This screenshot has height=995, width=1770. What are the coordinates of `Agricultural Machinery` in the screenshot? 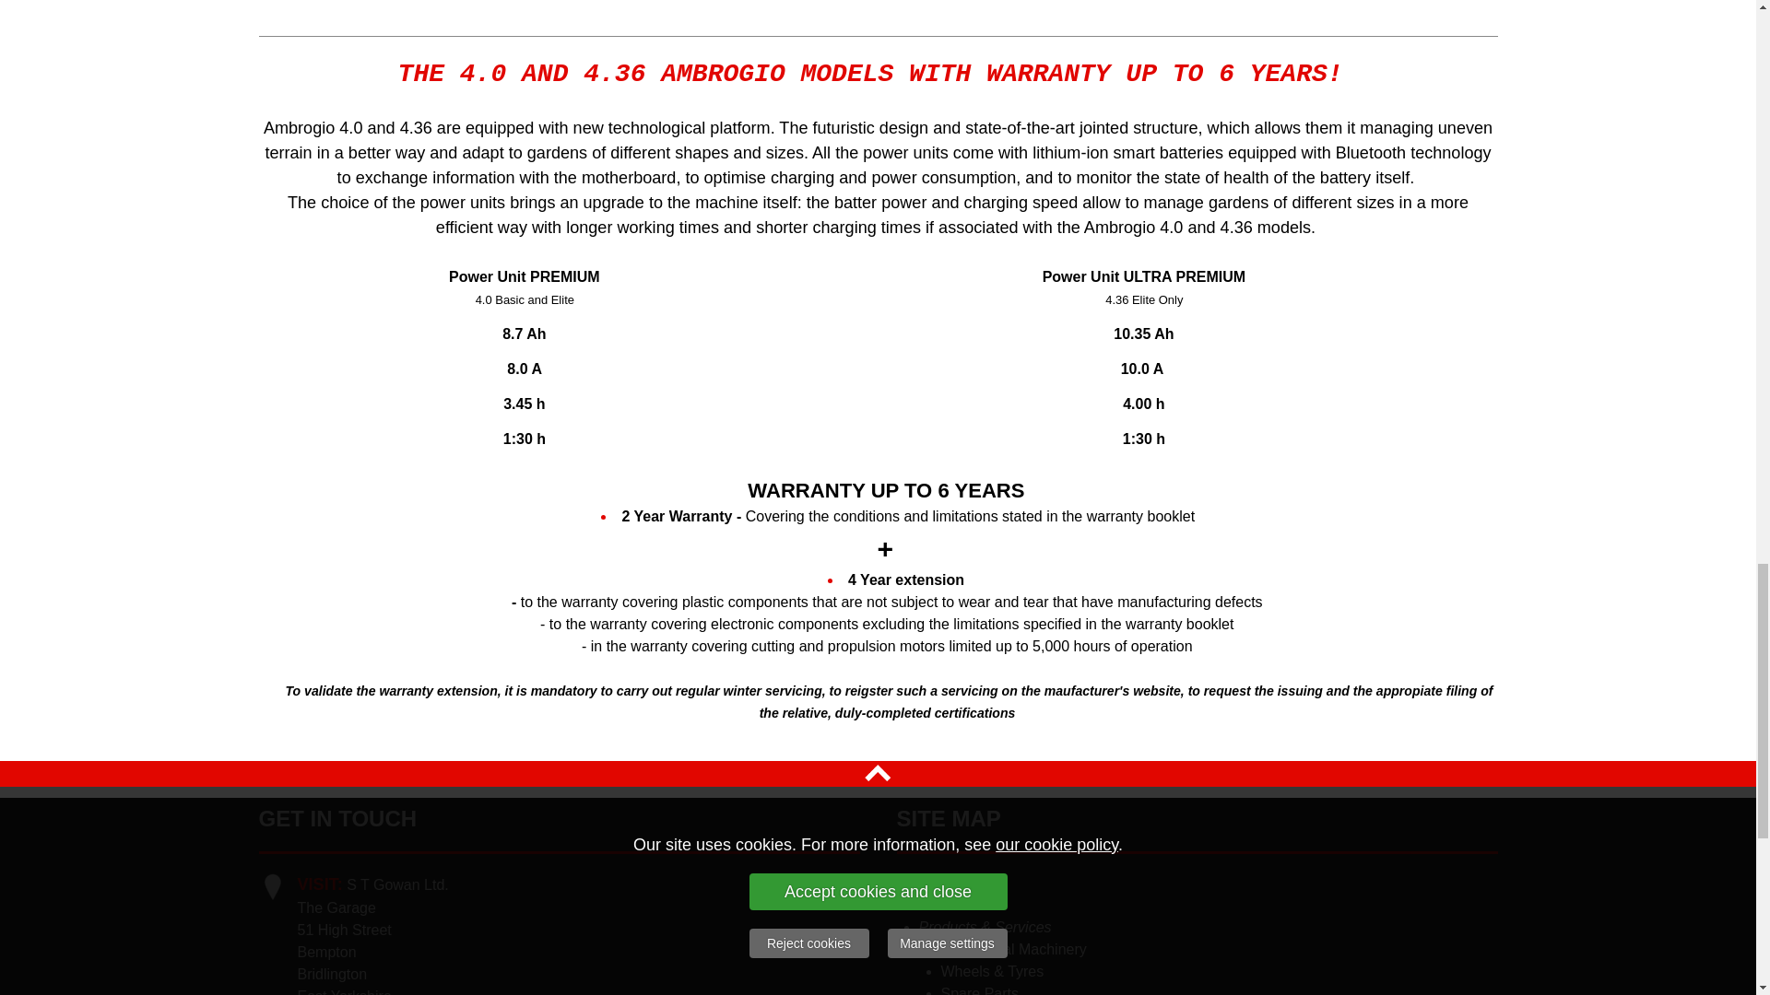 It's located at (1012, 949).